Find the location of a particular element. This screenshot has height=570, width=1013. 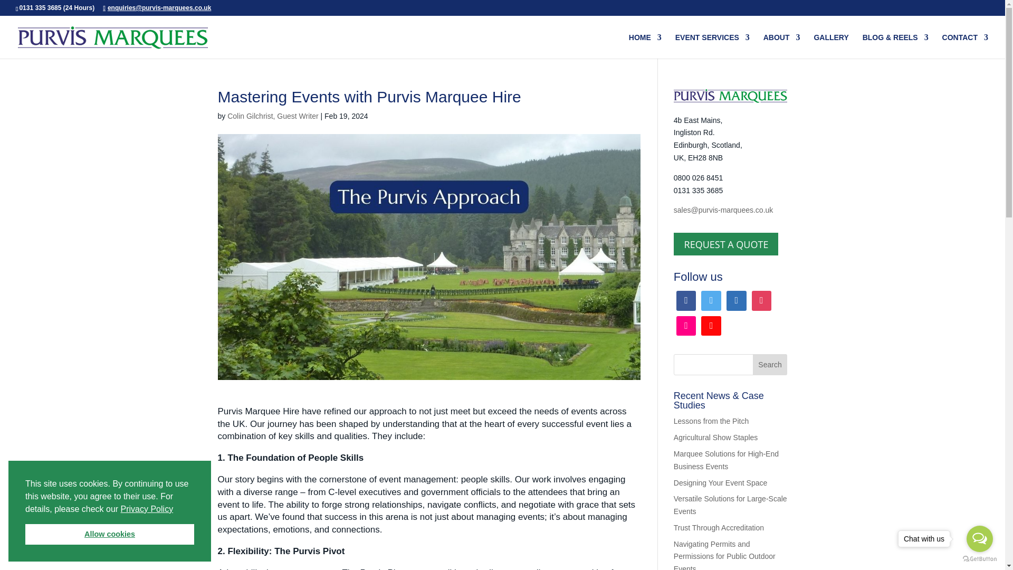

Default Label is located at coordinates (762, 301).